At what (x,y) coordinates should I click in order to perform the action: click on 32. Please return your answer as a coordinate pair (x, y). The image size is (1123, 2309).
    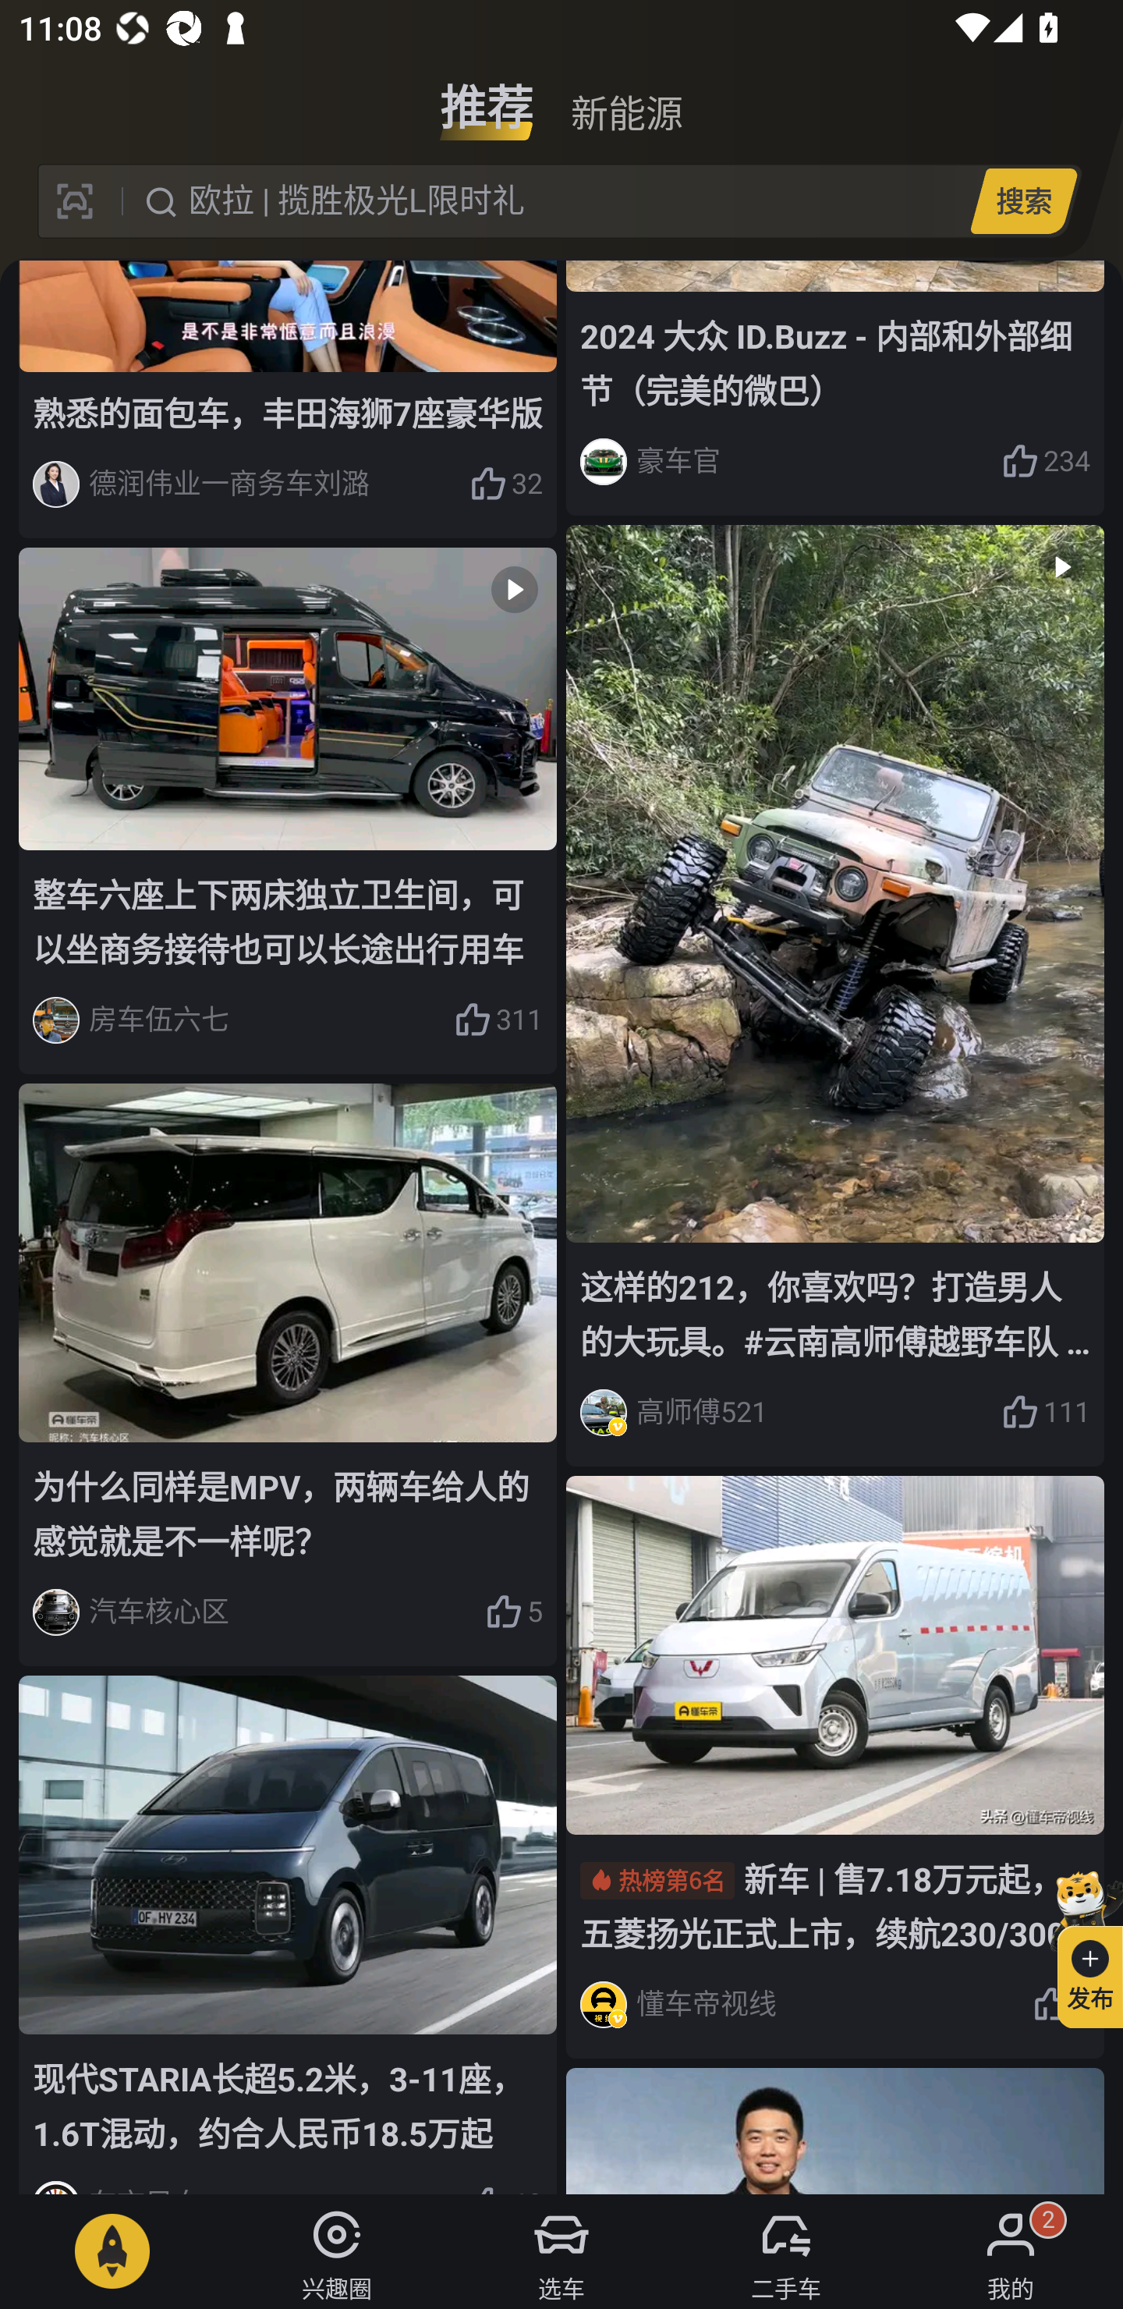
    Looking at the image, I should click on (505, 485).